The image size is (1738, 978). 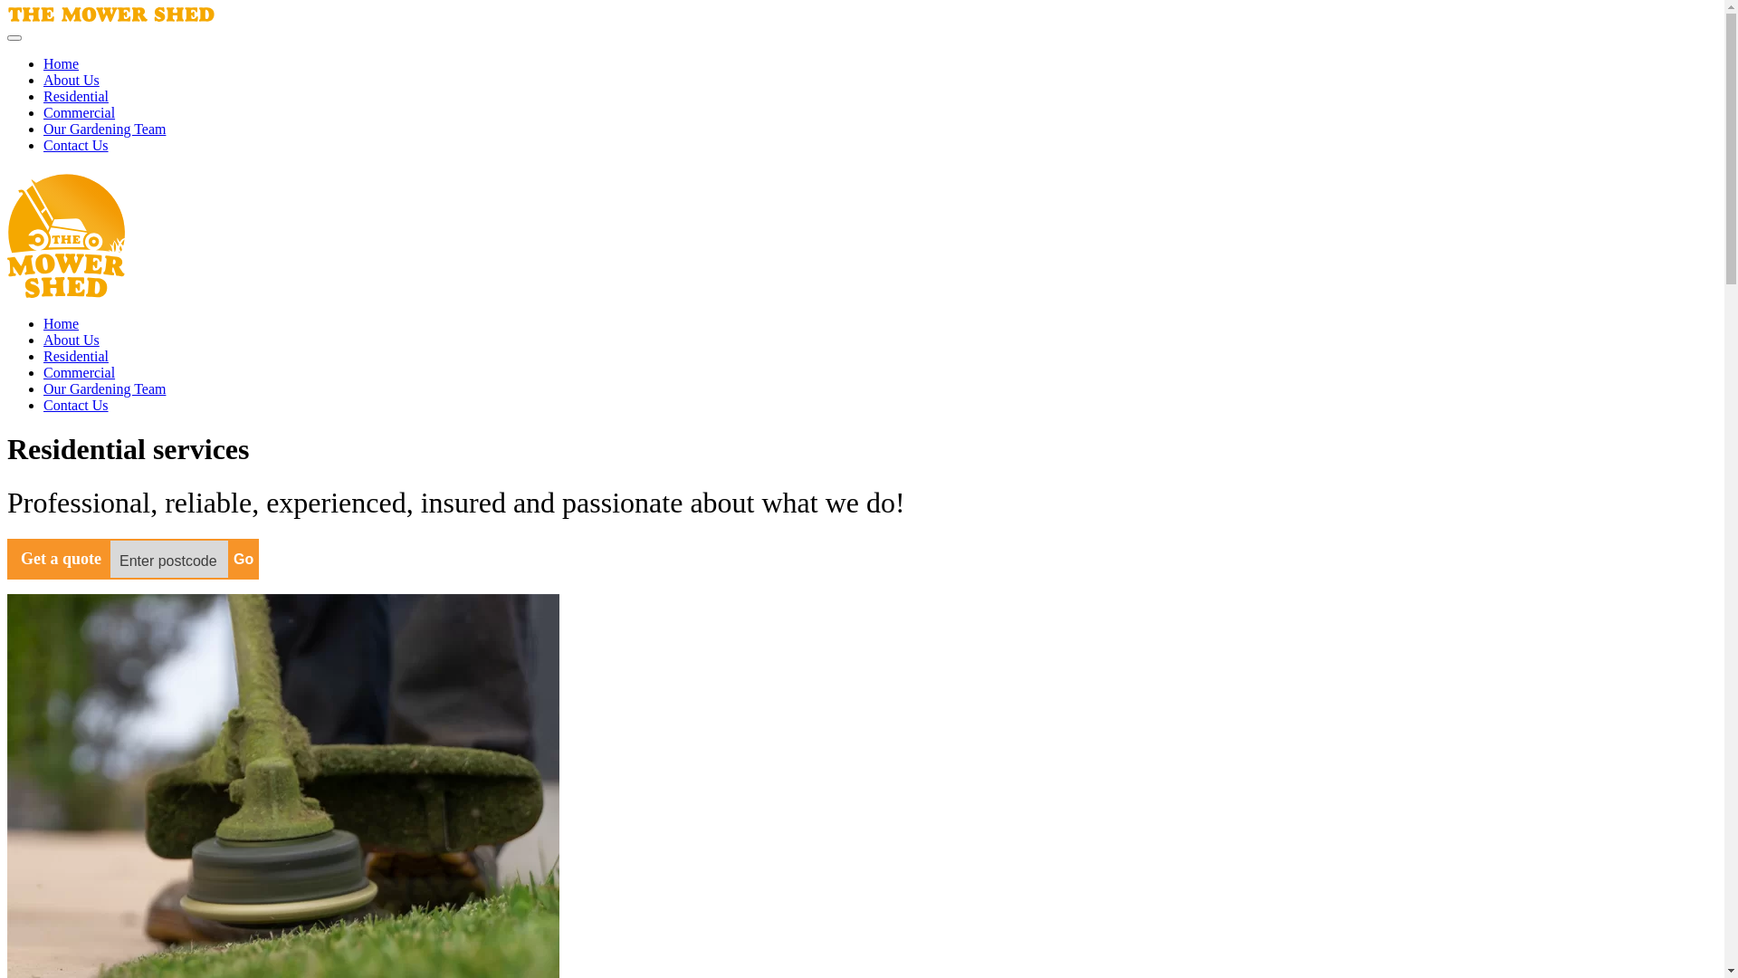 I want to click on About Us, so click(x=72, y=80).